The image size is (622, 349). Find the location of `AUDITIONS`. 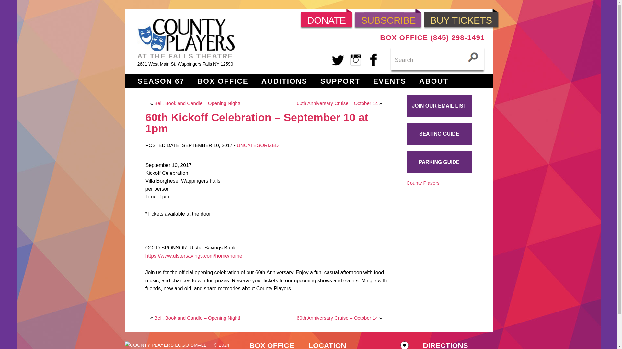

AUDITIONS is located at coordinates (284, 81).